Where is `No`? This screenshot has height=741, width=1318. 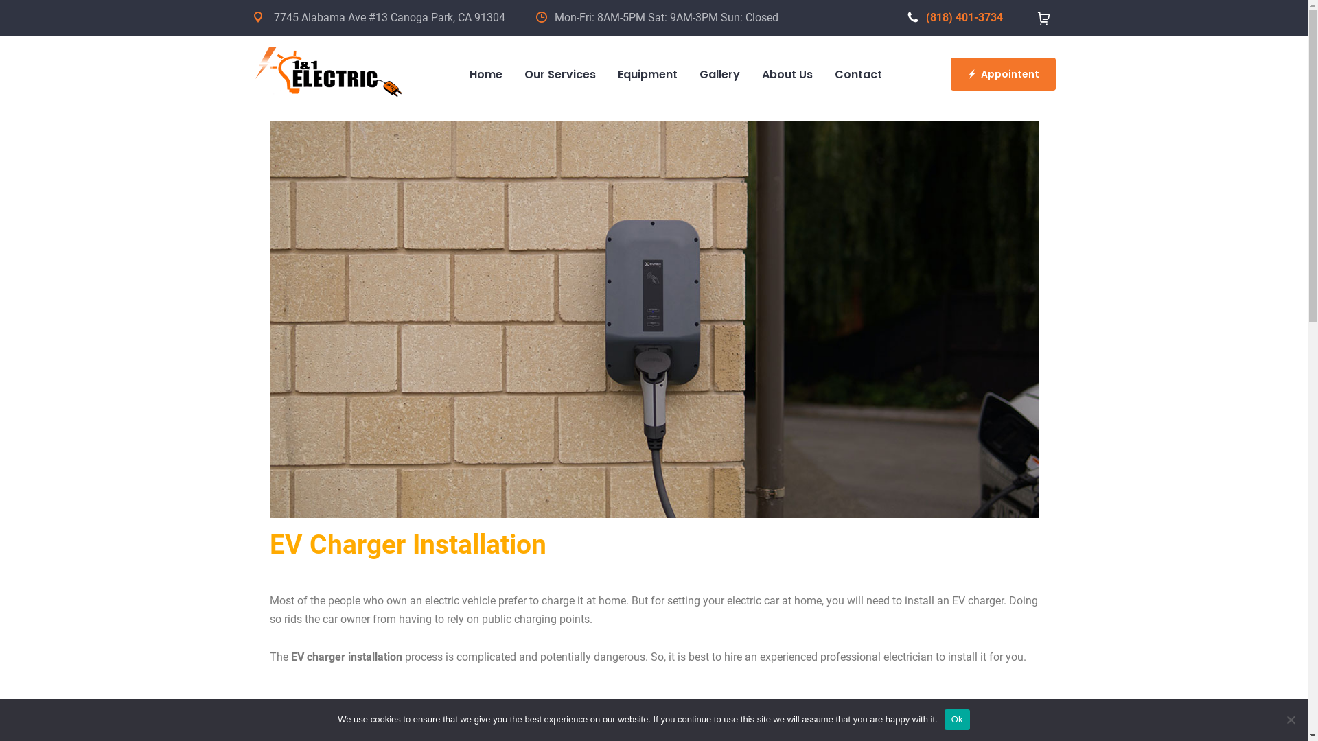
No is located at coordinates (1291, 720).